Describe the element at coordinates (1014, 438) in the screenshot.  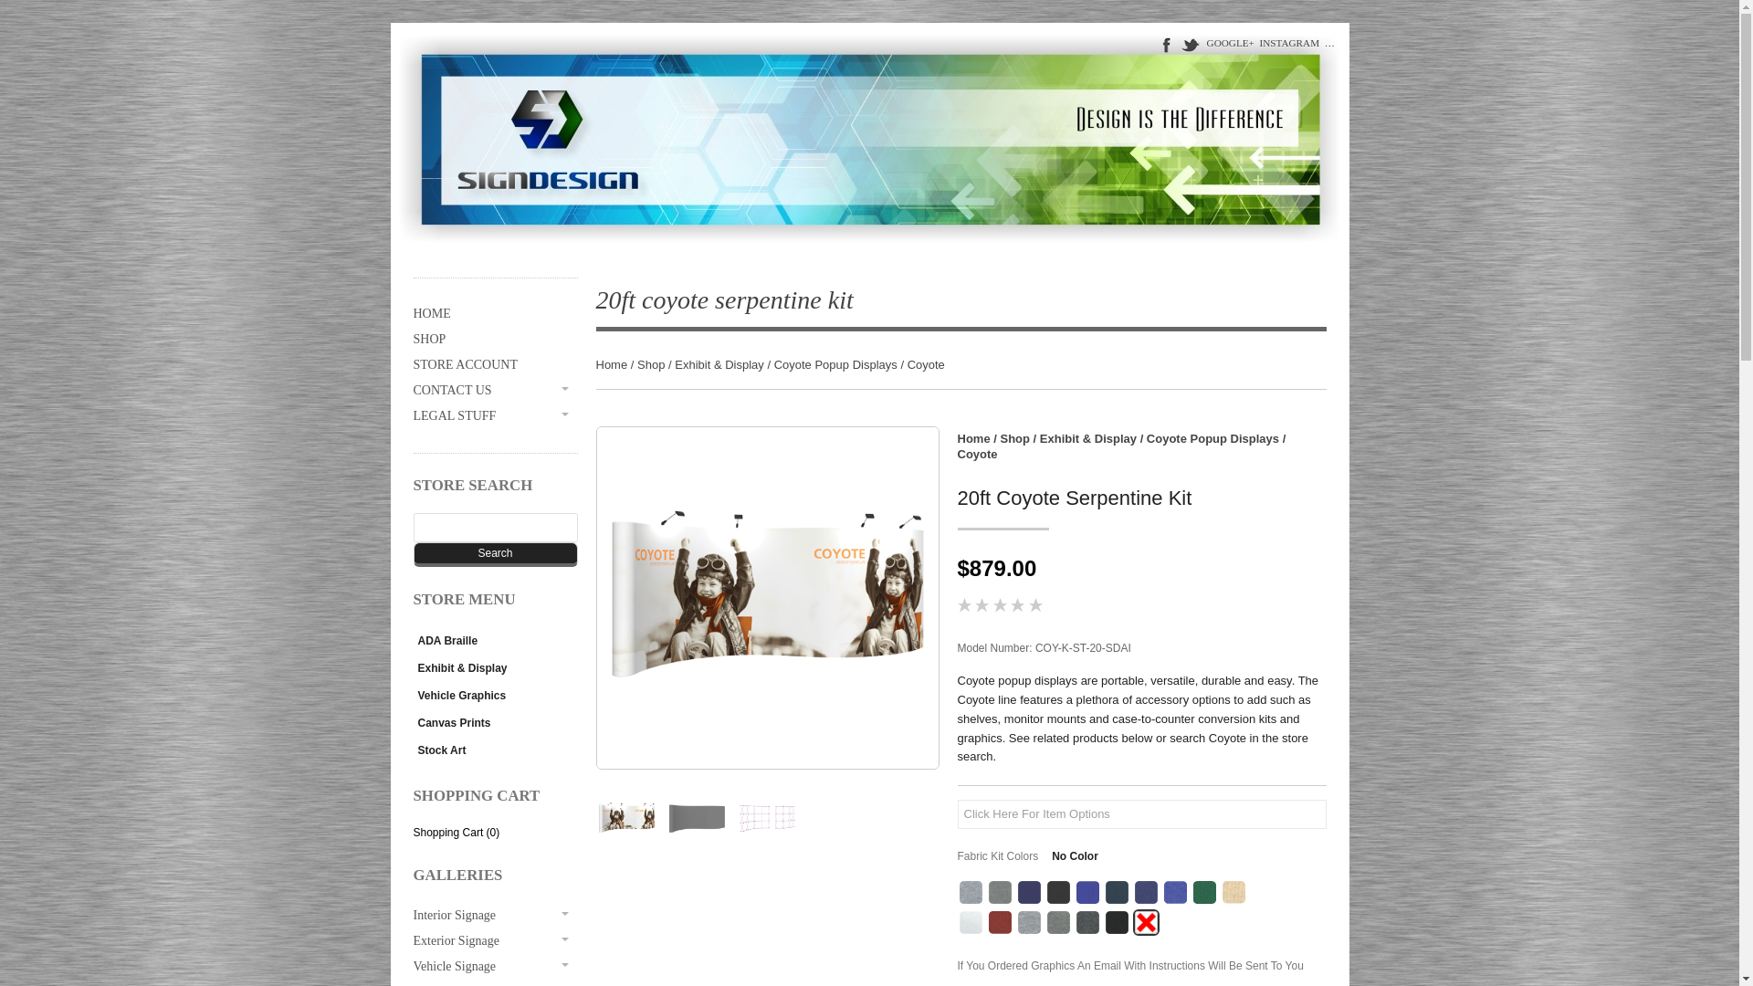
I see `Shop` at that location.